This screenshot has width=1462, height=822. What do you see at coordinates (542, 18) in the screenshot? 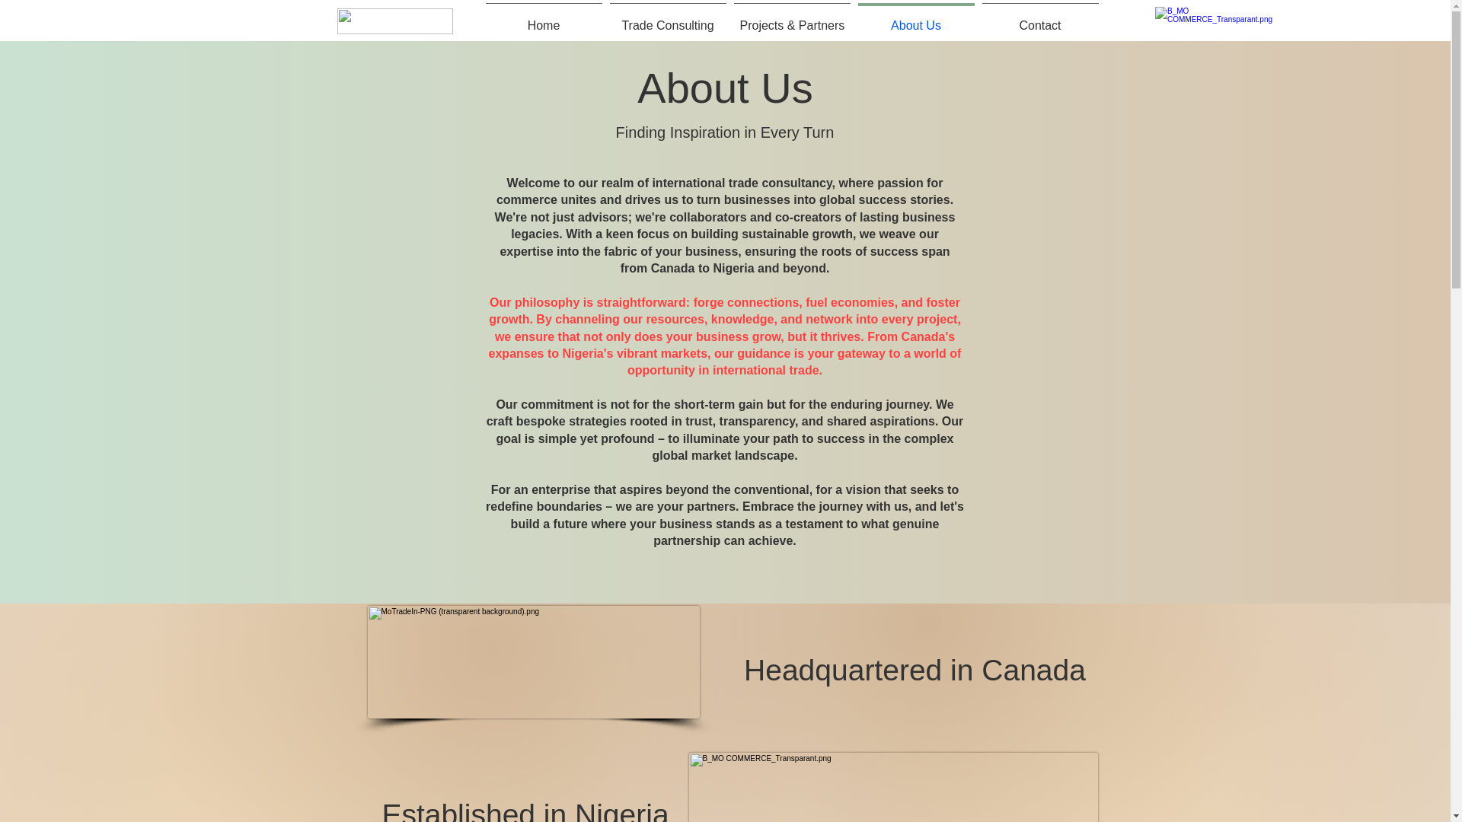
I see `Home` at bounding box center [542, 18].